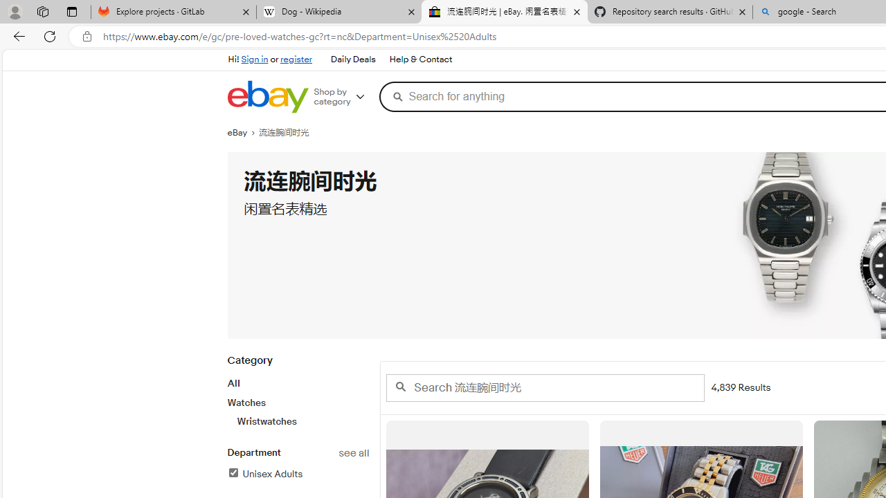 Image resolution: width=886 pixels, height=498 pixels. I want to click on Dog - Wikipedia, so click(339, 12).